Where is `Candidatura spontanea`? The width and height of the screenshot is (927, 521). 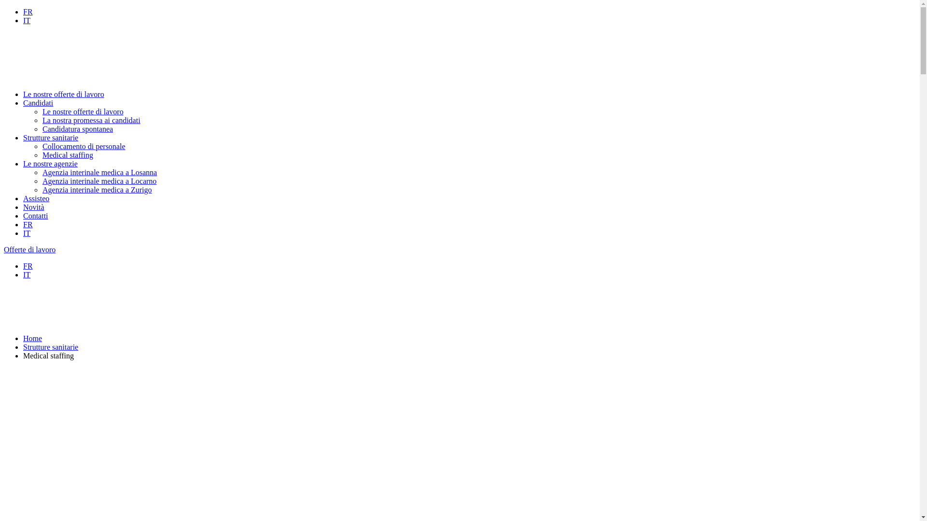
Candidatura spontanea is located at coordinates (78, 129).